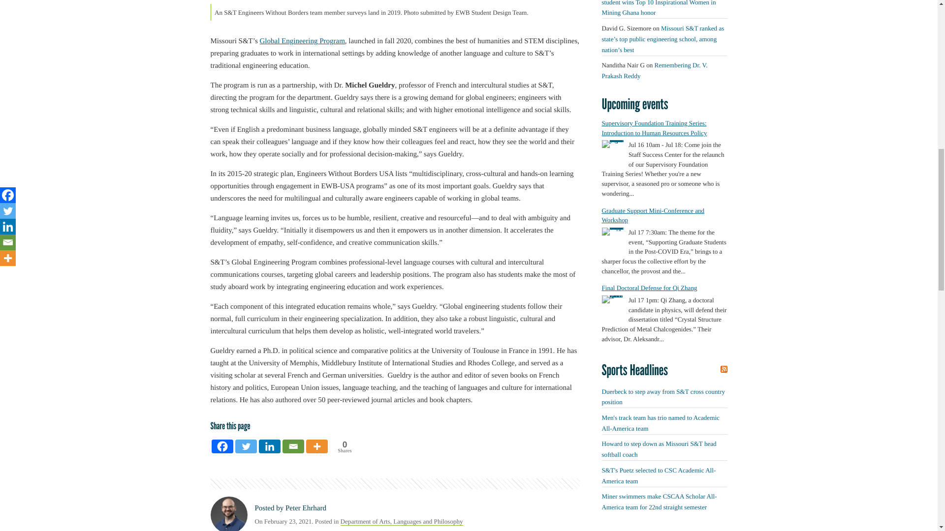 Image resolution: width=945 pixels, height=531 pixels. I want to click on Facebook, so click(222, 446).